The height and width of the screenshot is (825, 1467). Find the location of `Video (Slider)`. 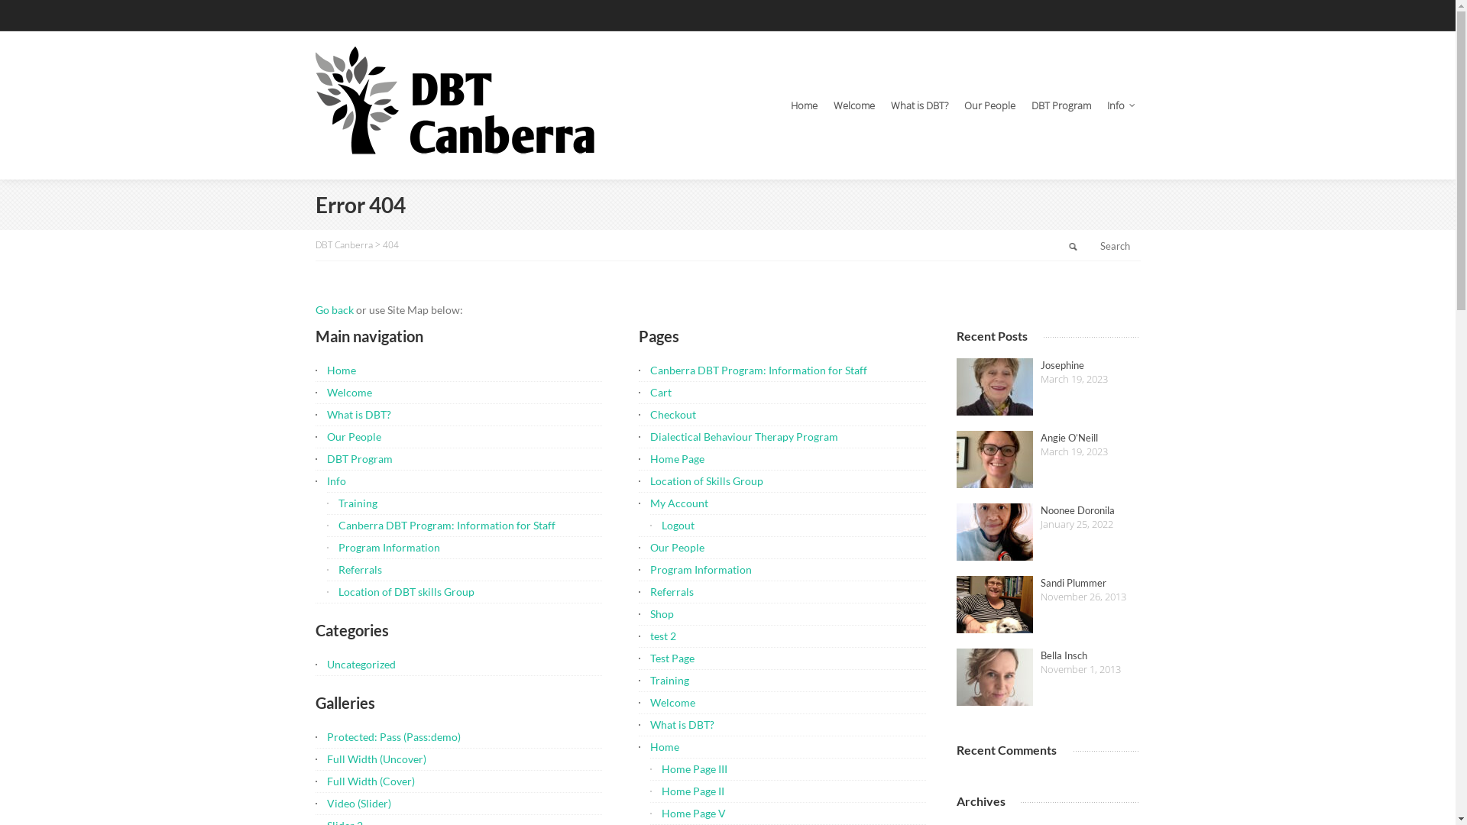

Video (Slider) is located at coordinates (359, 804).